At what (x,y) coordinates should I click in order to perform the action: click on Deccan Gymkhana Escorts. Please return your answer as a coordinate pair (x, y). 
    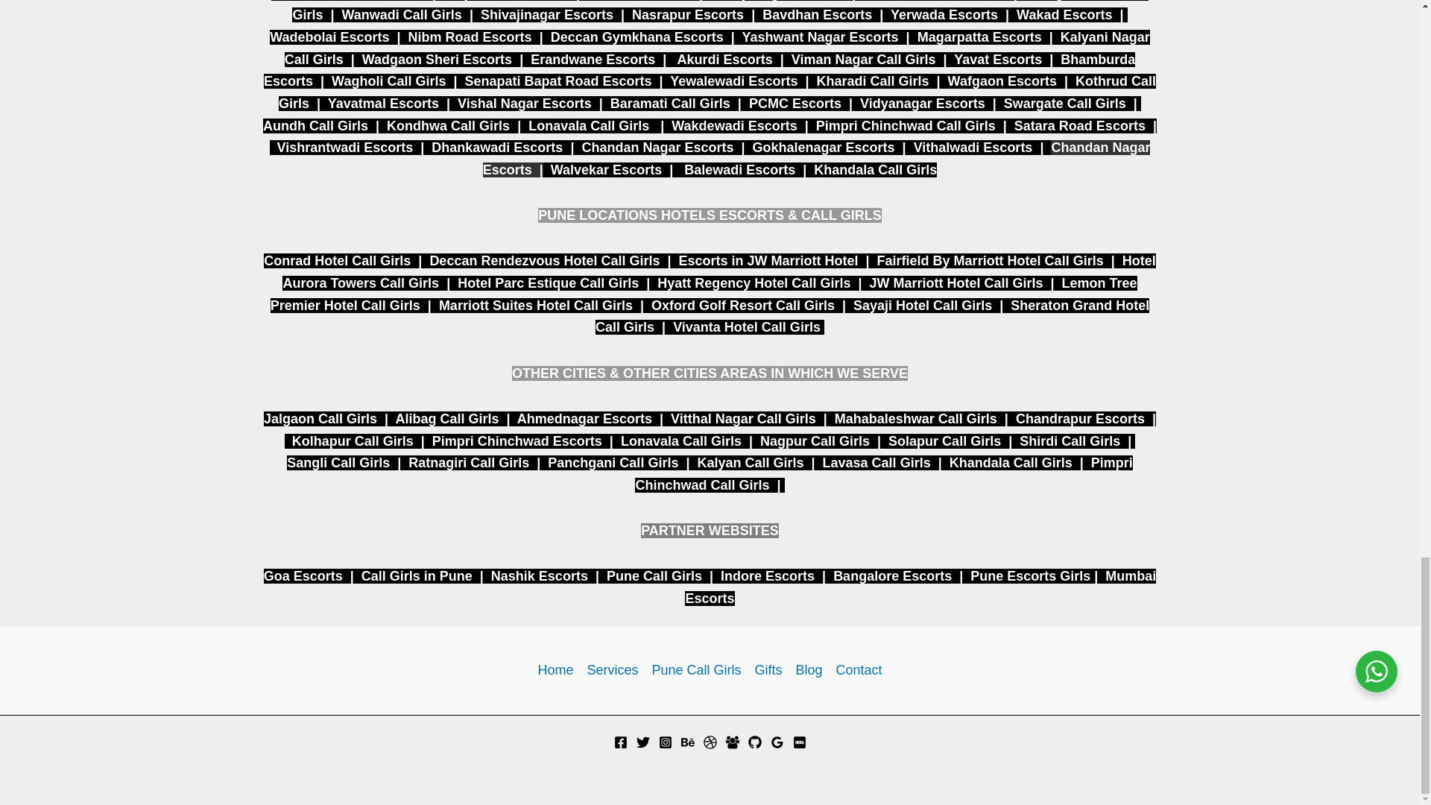
    Looking at the image, I should click on (637, 37).